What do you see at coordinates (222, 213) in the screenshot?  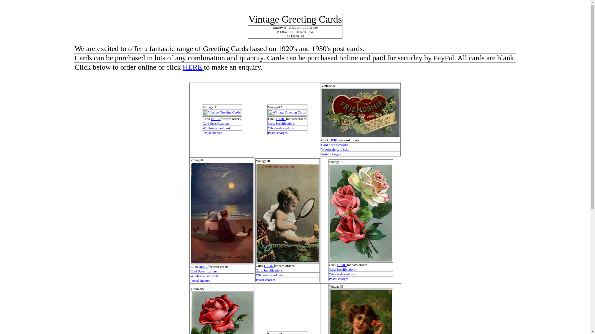 I see `Click image to enlarge.` at bounding box center [222, 213].